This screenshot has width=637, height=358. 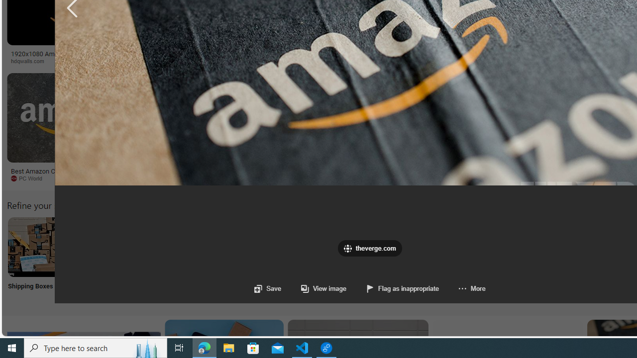 What do you see at coordinates (169, 260) in the screenshot?
I see `Clip Art` at bounding box center [169, 260].